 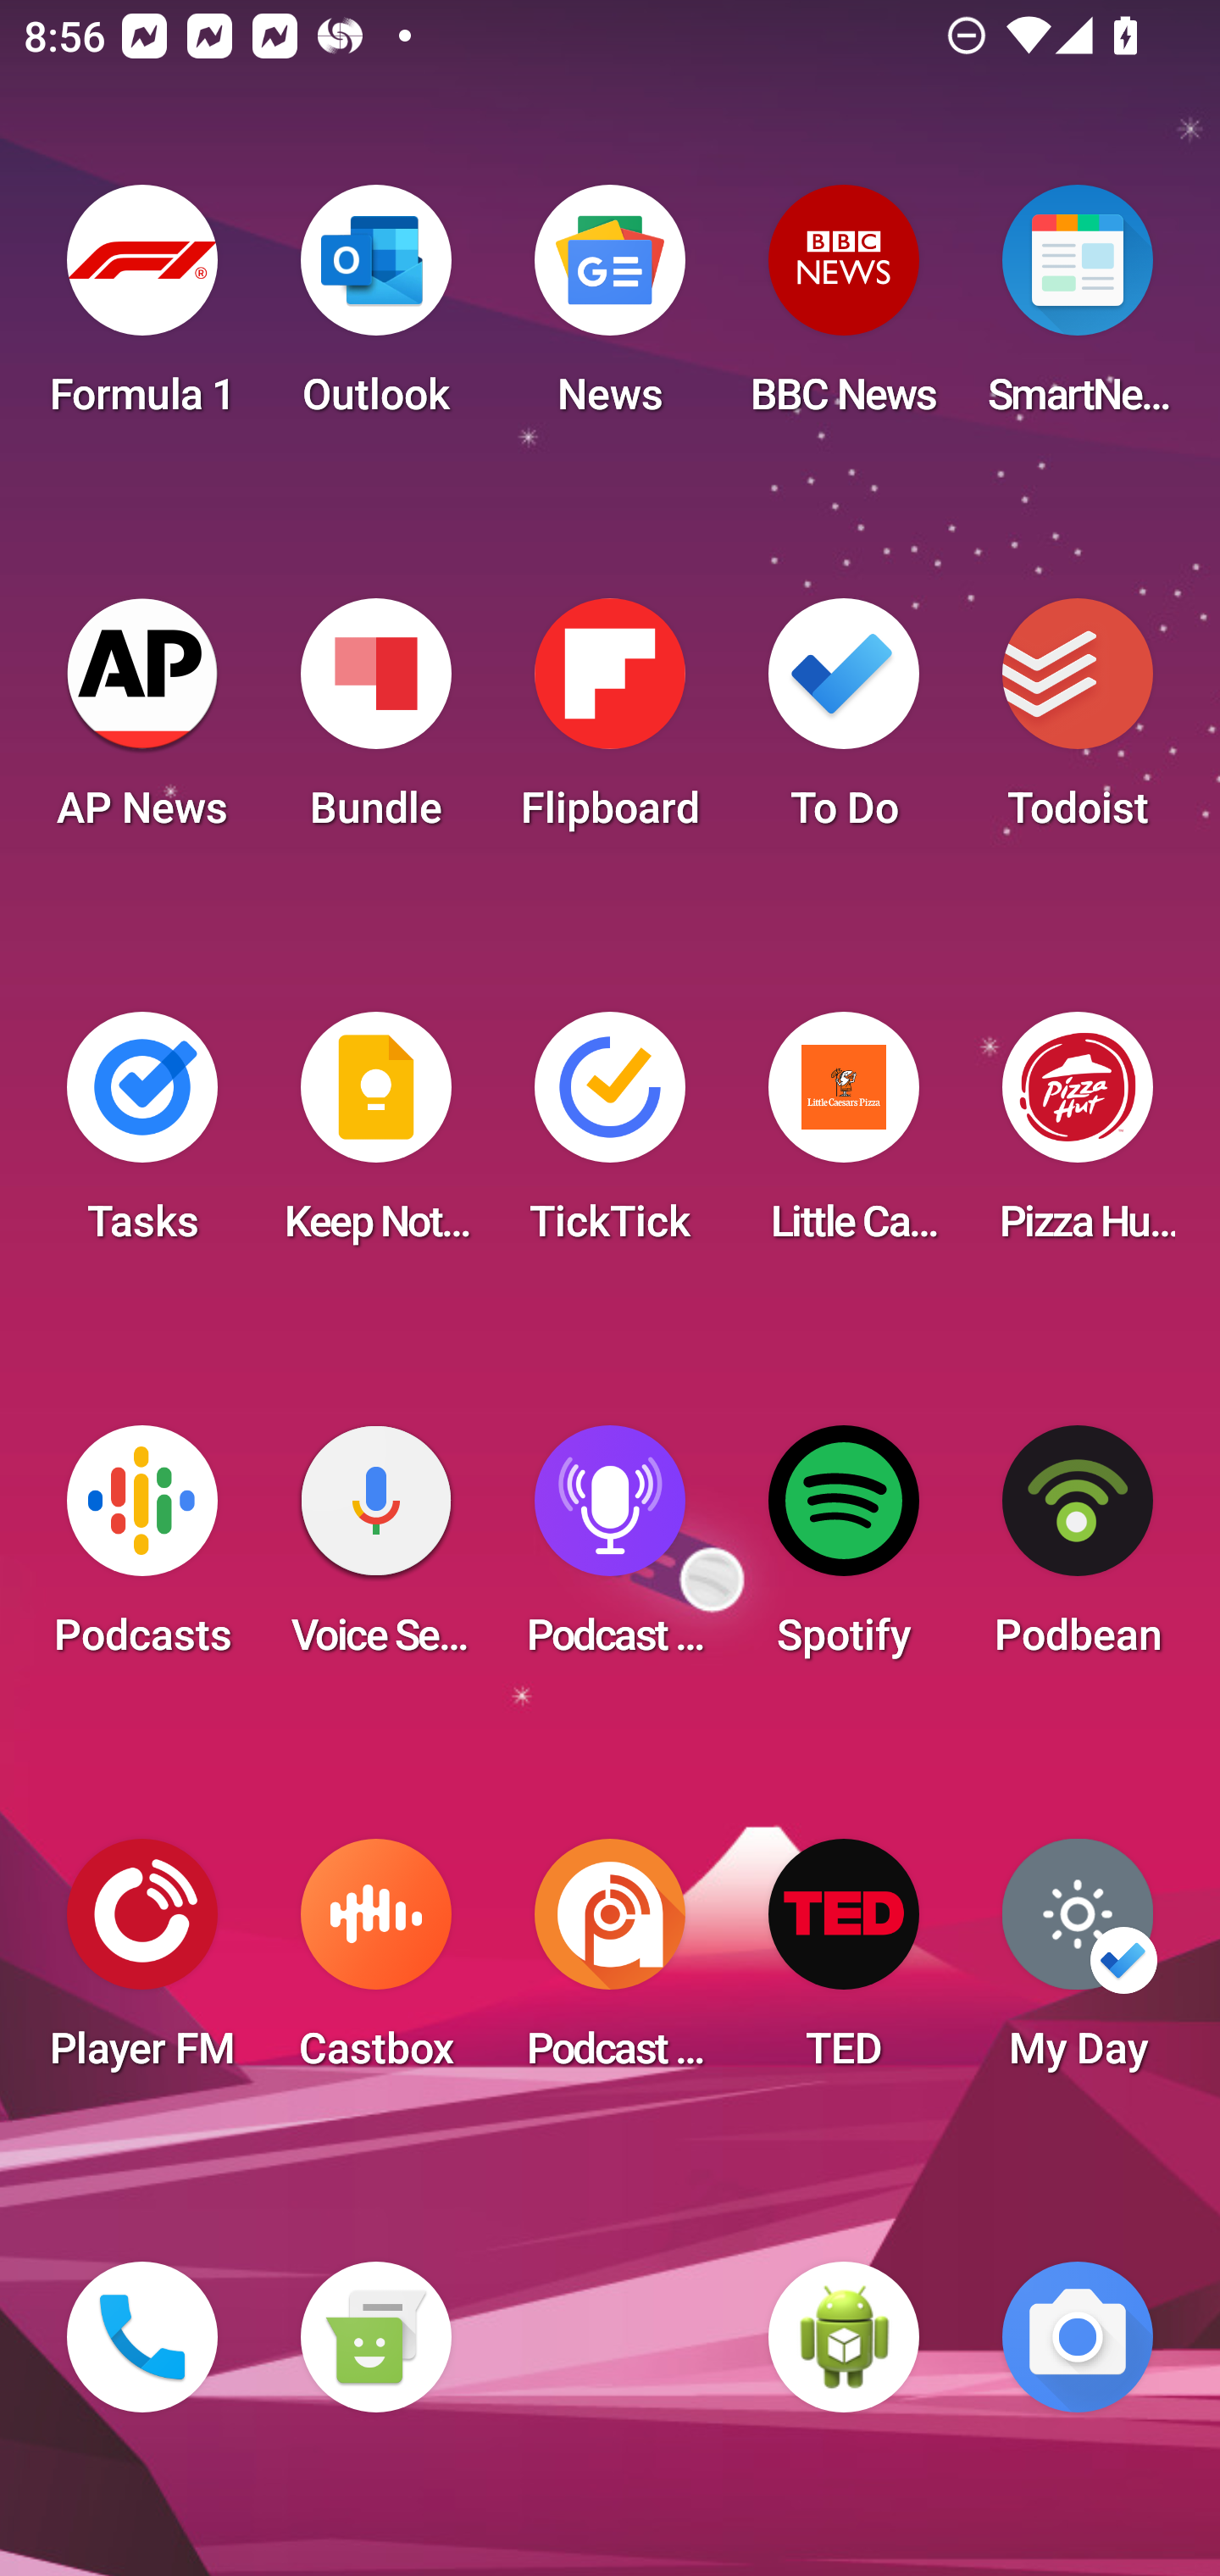 What do you see at coordinates (610, 310) in the screenshot?
I see `News` at bounding box center [610, 310].